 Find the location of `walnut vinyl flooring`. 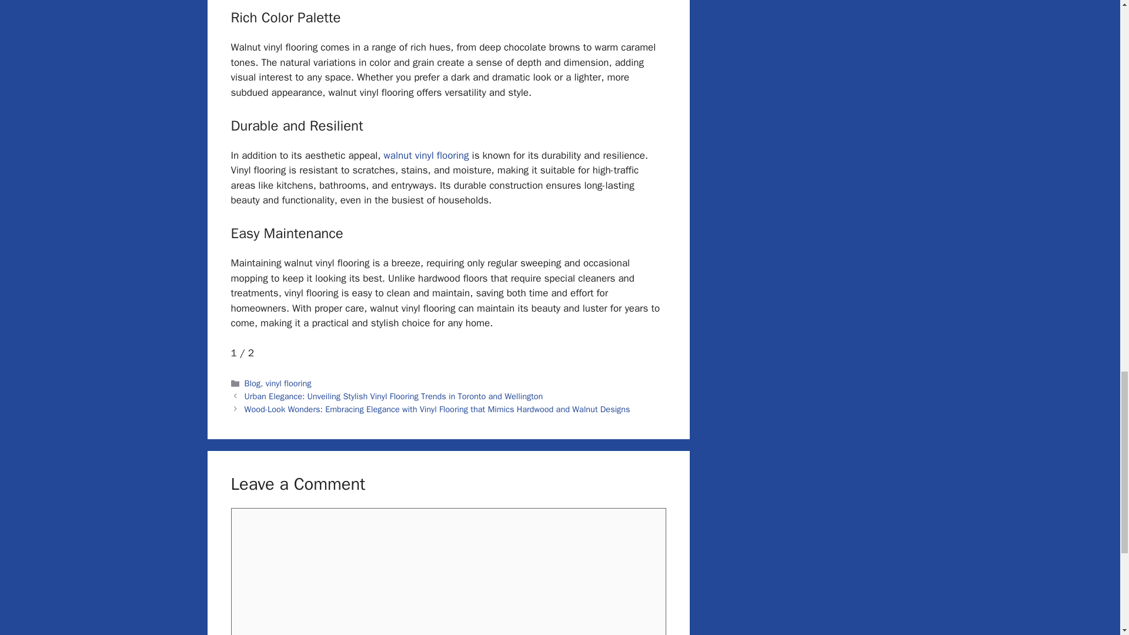

walnut vinyl flooring is located at coordinates (426, 155).